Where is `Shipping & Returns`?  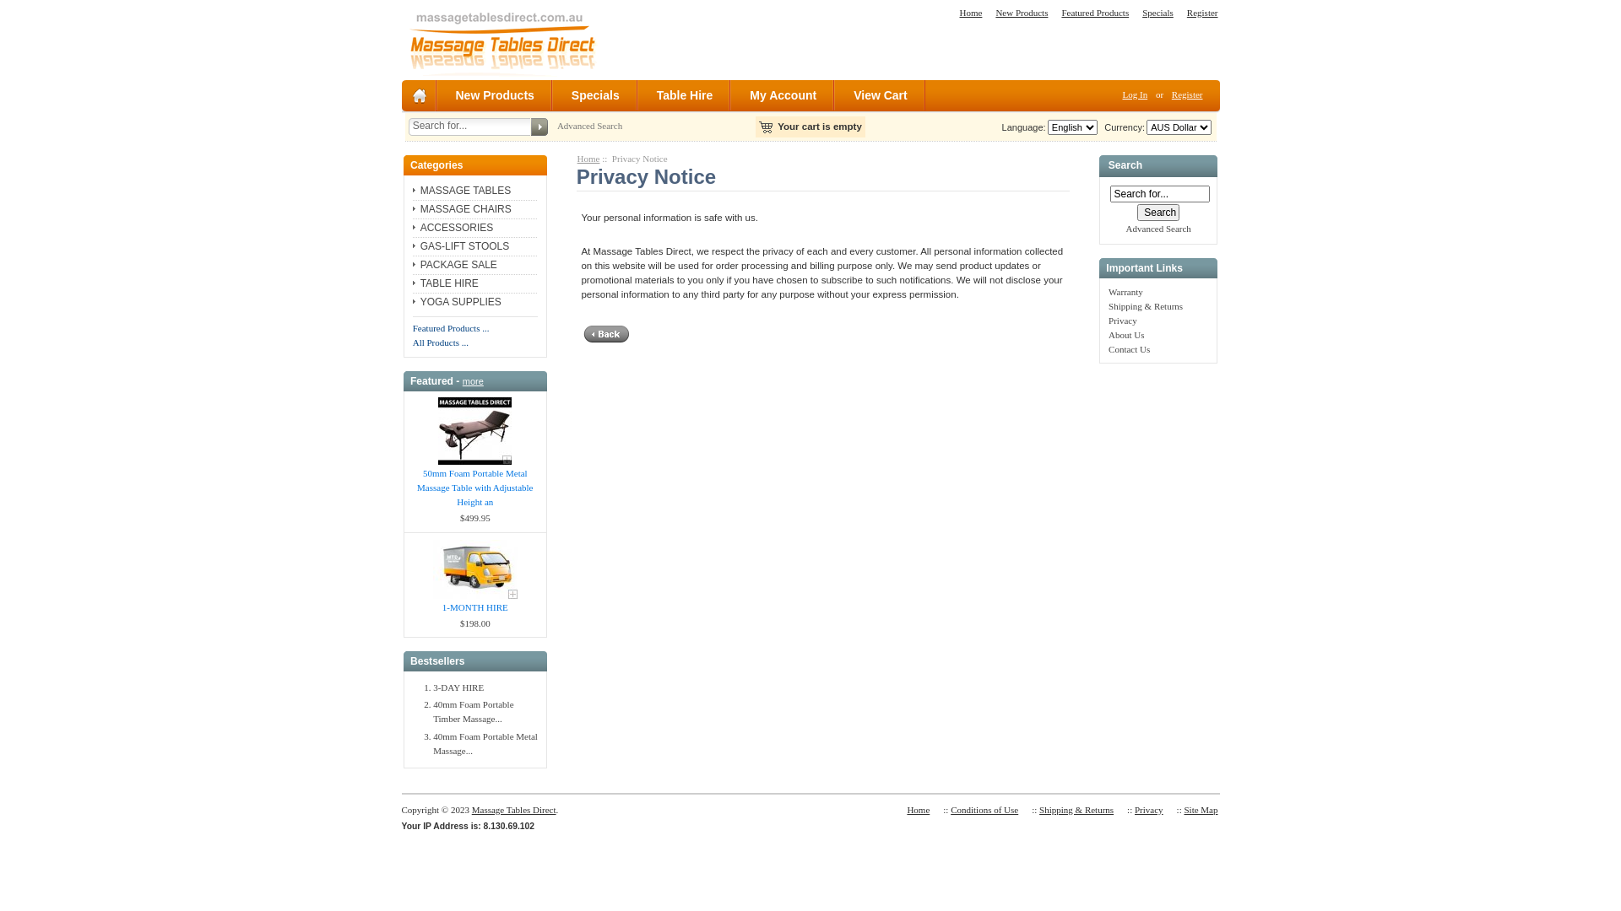 Shipping & Returns is located at coordinates (1146, 305).